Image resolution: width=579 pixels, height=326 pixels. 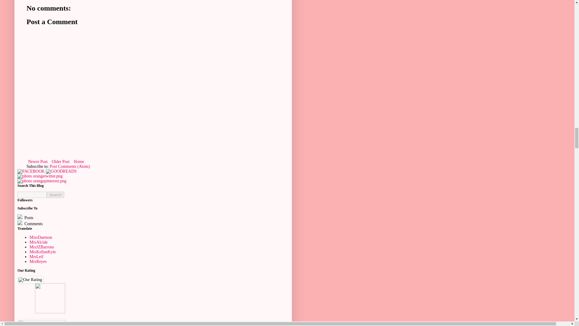 I want to click on search, so click(x=55, y=195).